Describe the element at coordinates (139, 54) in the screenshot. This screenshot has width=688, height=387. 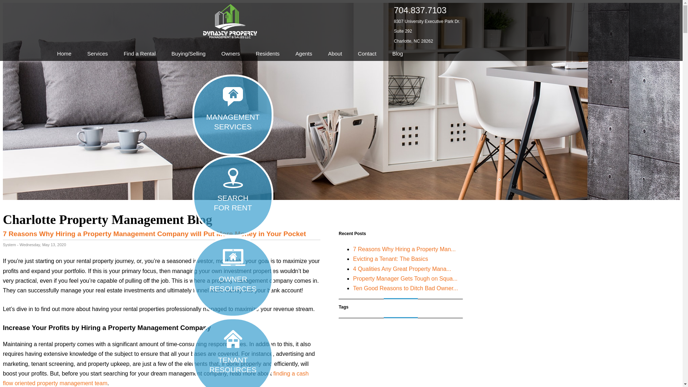
I see `Find a Rental` at that location.